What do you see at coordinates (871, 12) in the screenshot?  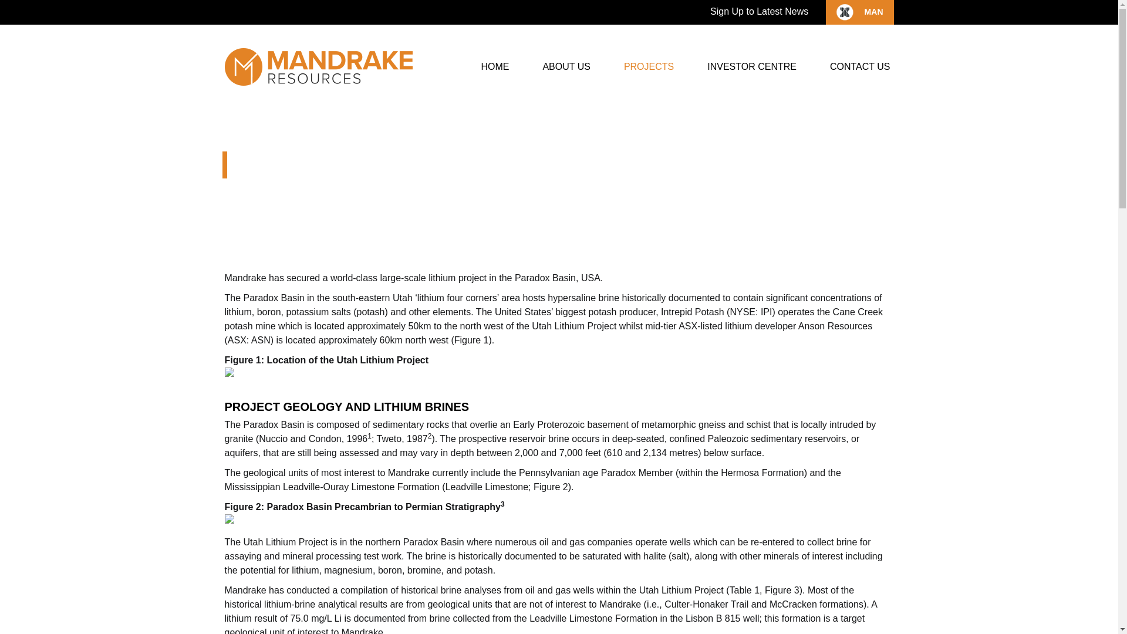 I see `MAN` at bounding box center [871, 12].